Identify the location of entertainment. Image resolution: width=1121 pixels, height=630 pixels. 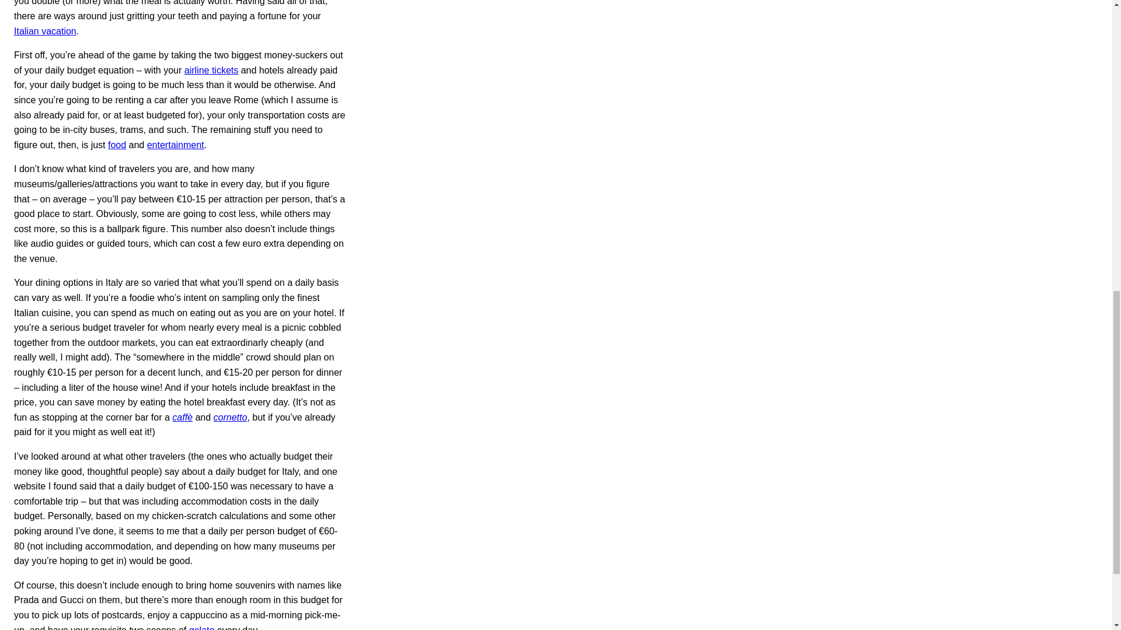
(175, 145).